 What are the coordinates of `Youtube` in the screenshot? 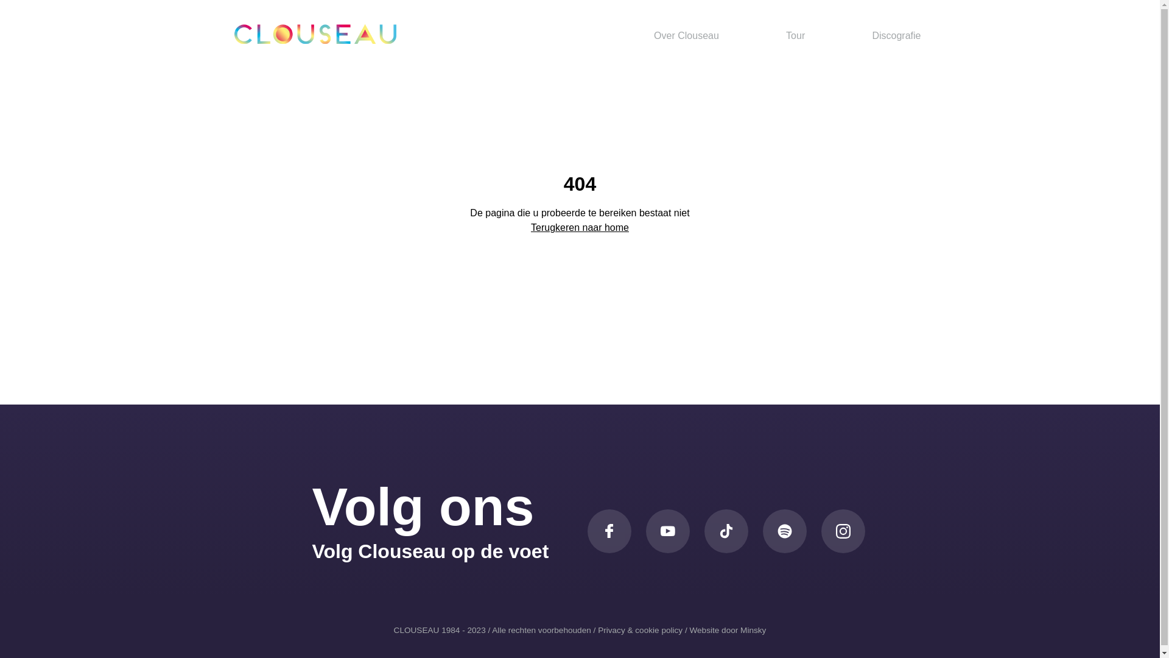 It's located at (667, 531).